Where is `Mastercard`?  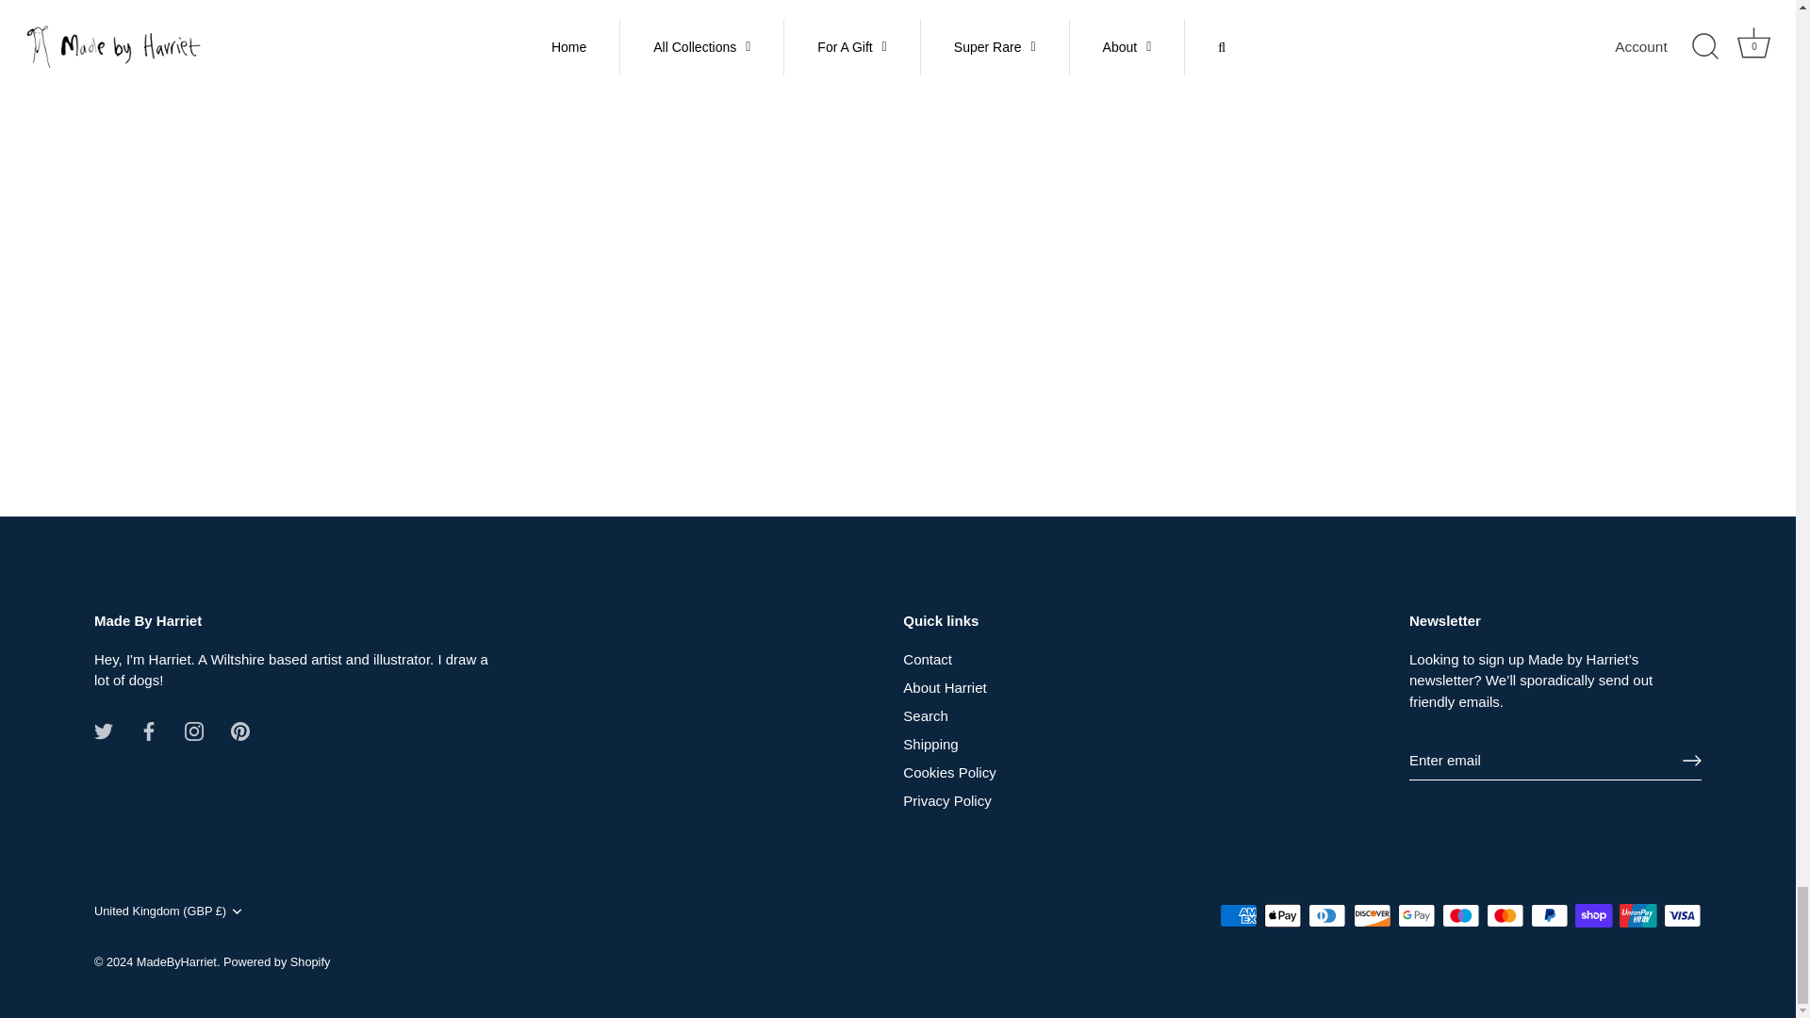
Mastercard is located at coordinates (1505, 915).